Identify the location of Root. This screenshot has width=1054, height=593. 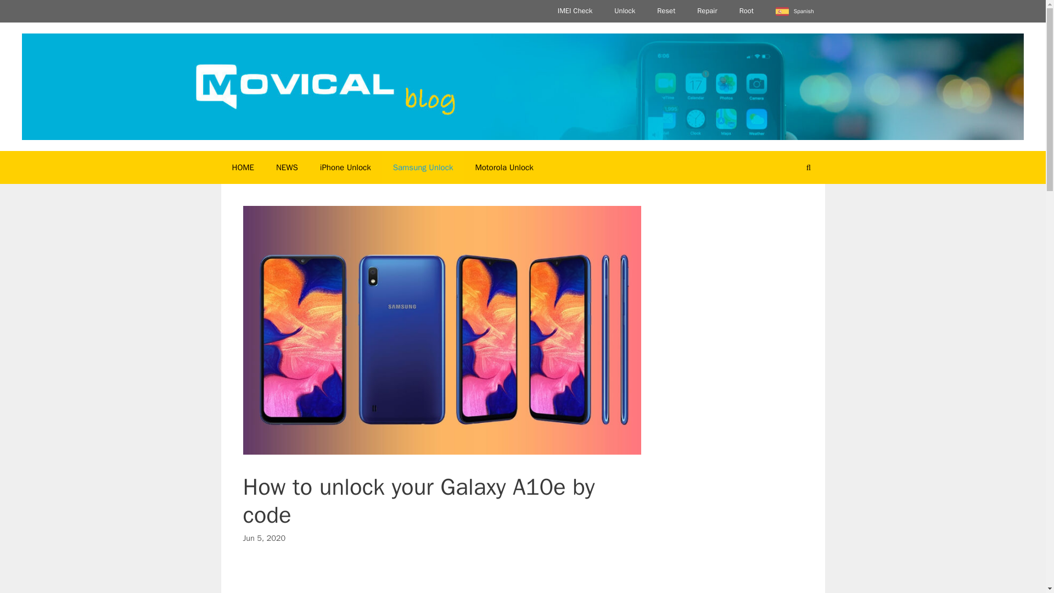
(747, 11).